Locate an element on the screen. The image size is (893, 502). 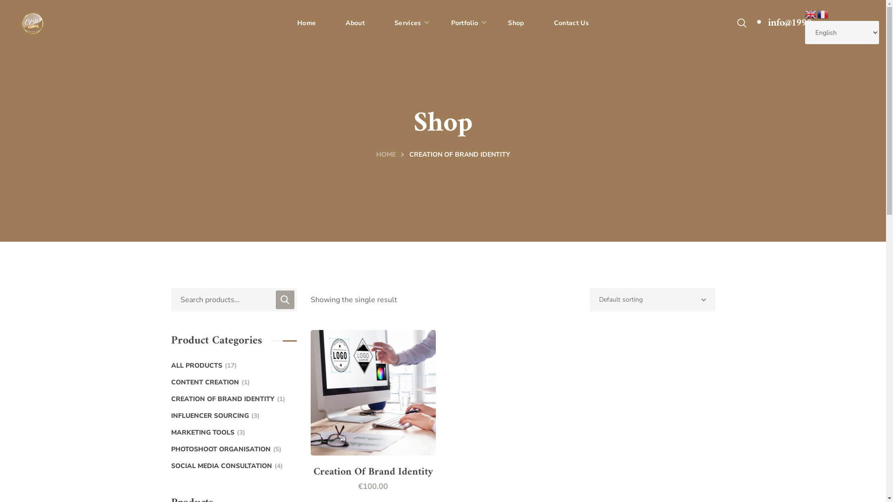
CREATION OF BRAND IDENTITY1 is located at coordinates (228, 399).